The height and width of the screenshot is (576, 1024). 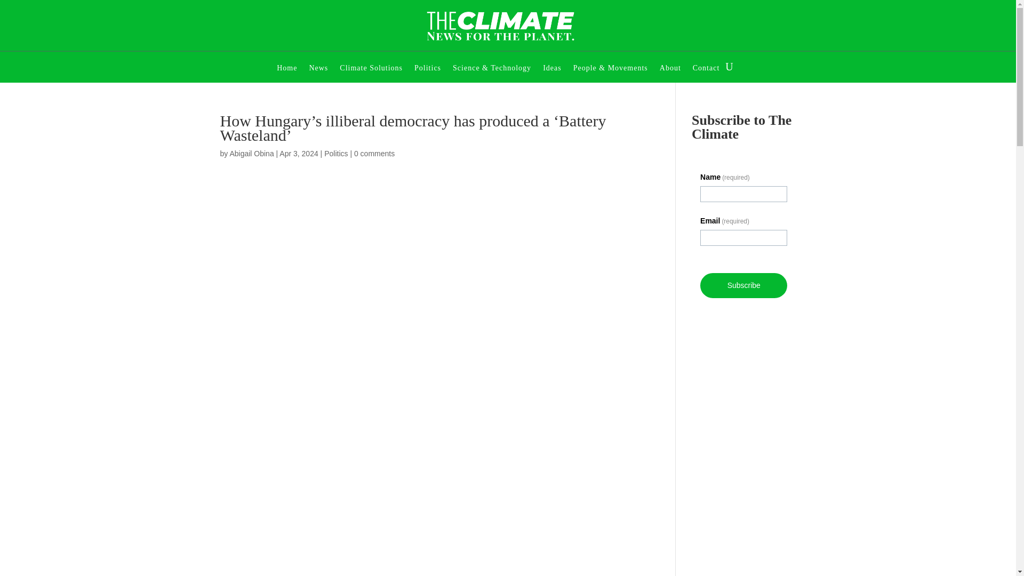 I want to click on Contact, so click(x=706, y=69).